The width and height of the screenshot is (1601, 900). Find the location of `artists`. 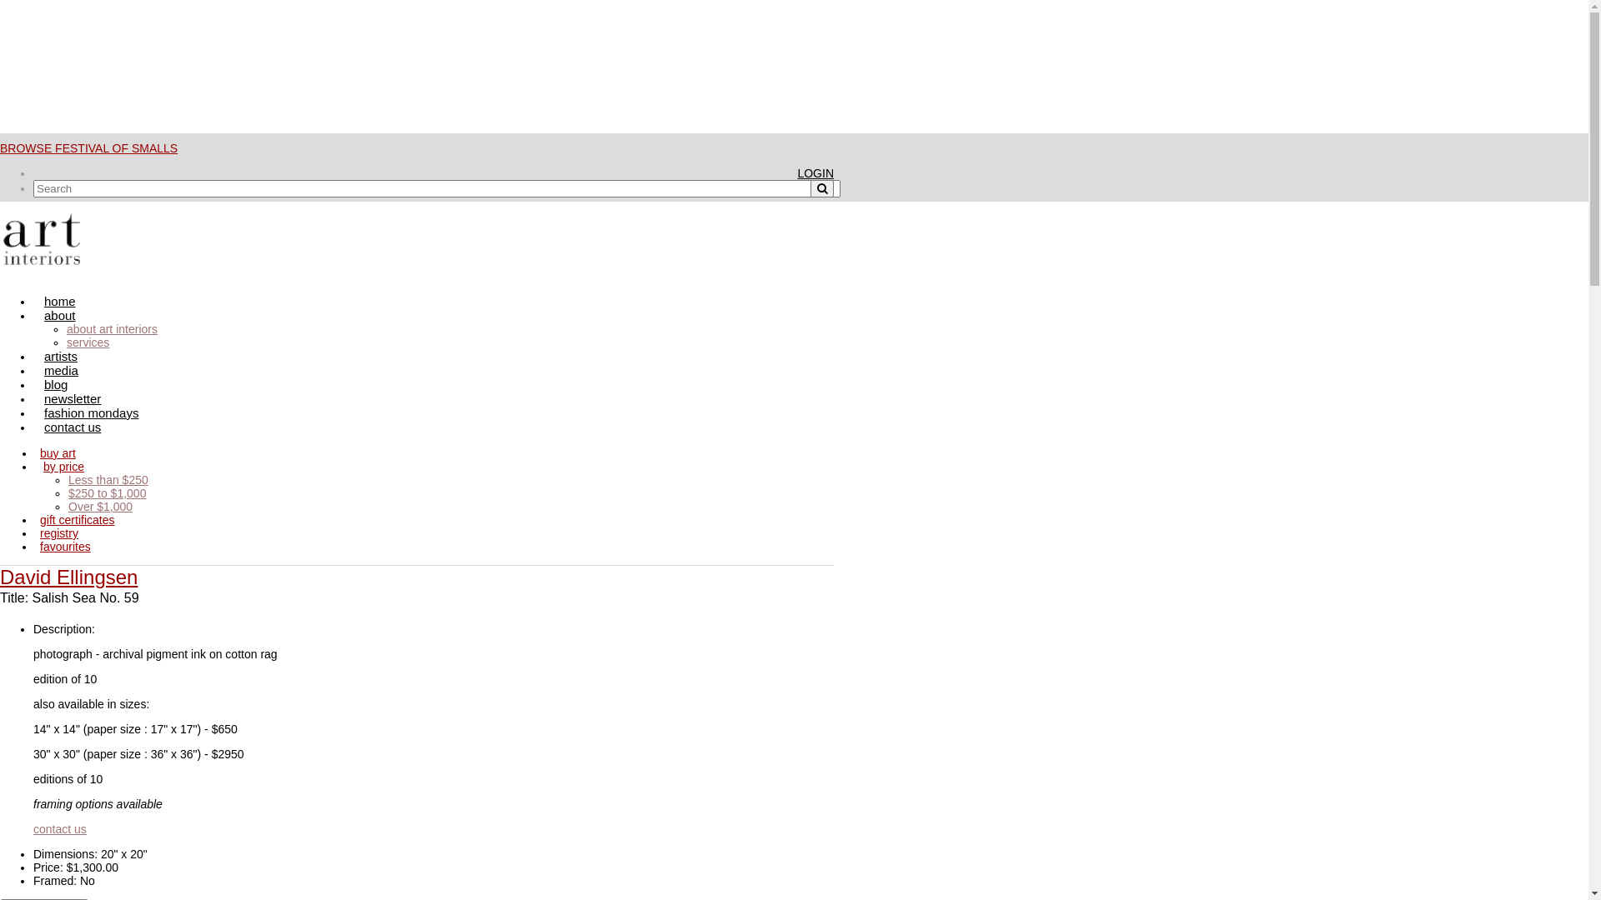

artists is located at coordinates (61, 357).